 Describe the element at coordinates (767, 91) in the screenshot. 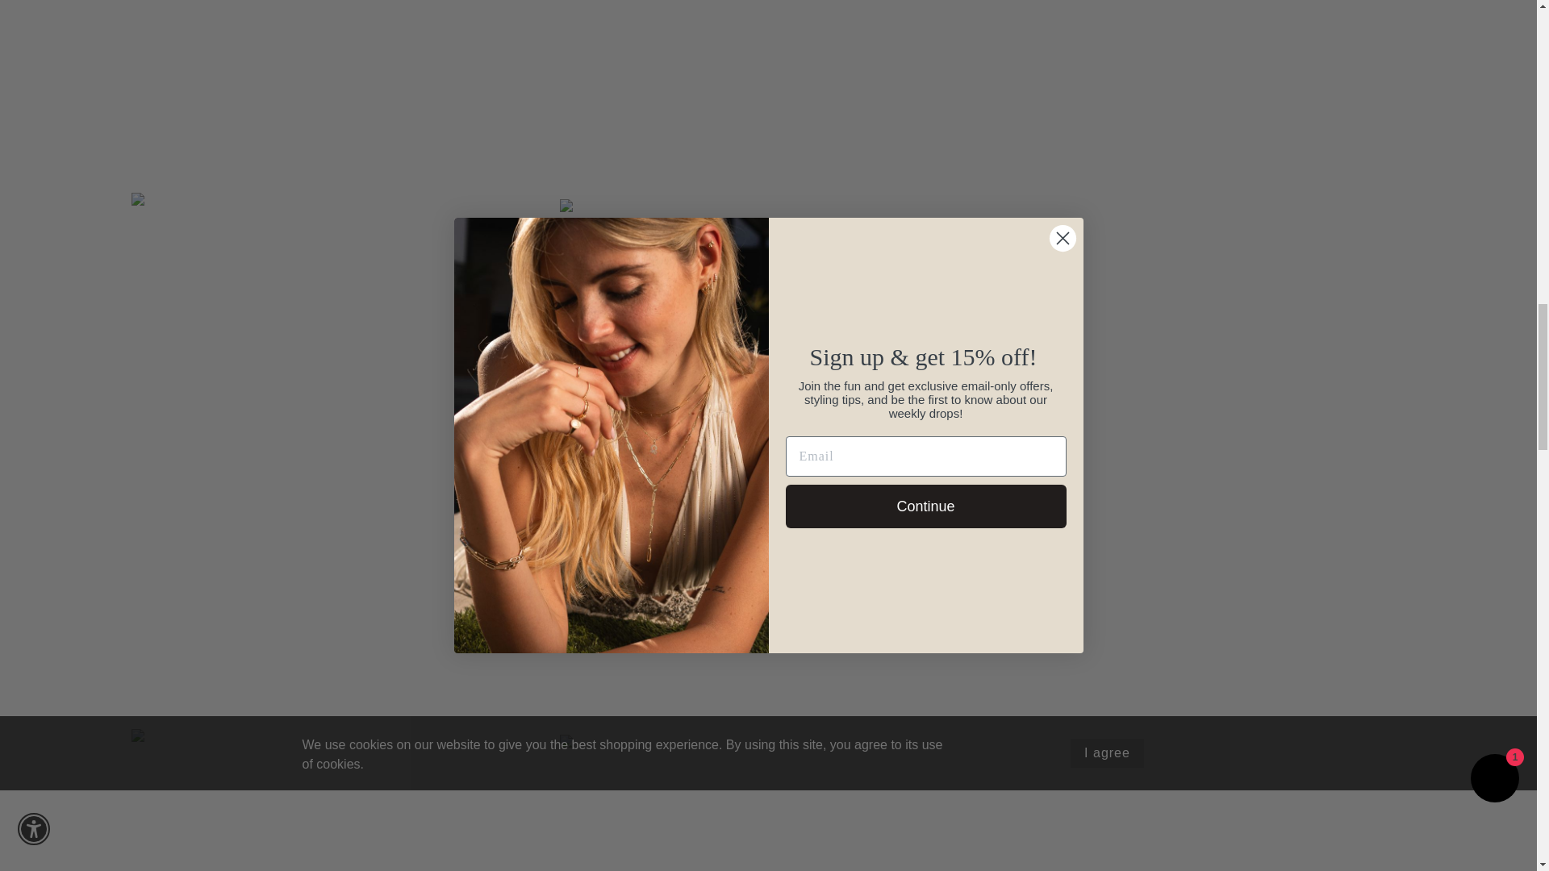

I see `14k Gold Initial Bracelet` at that location.